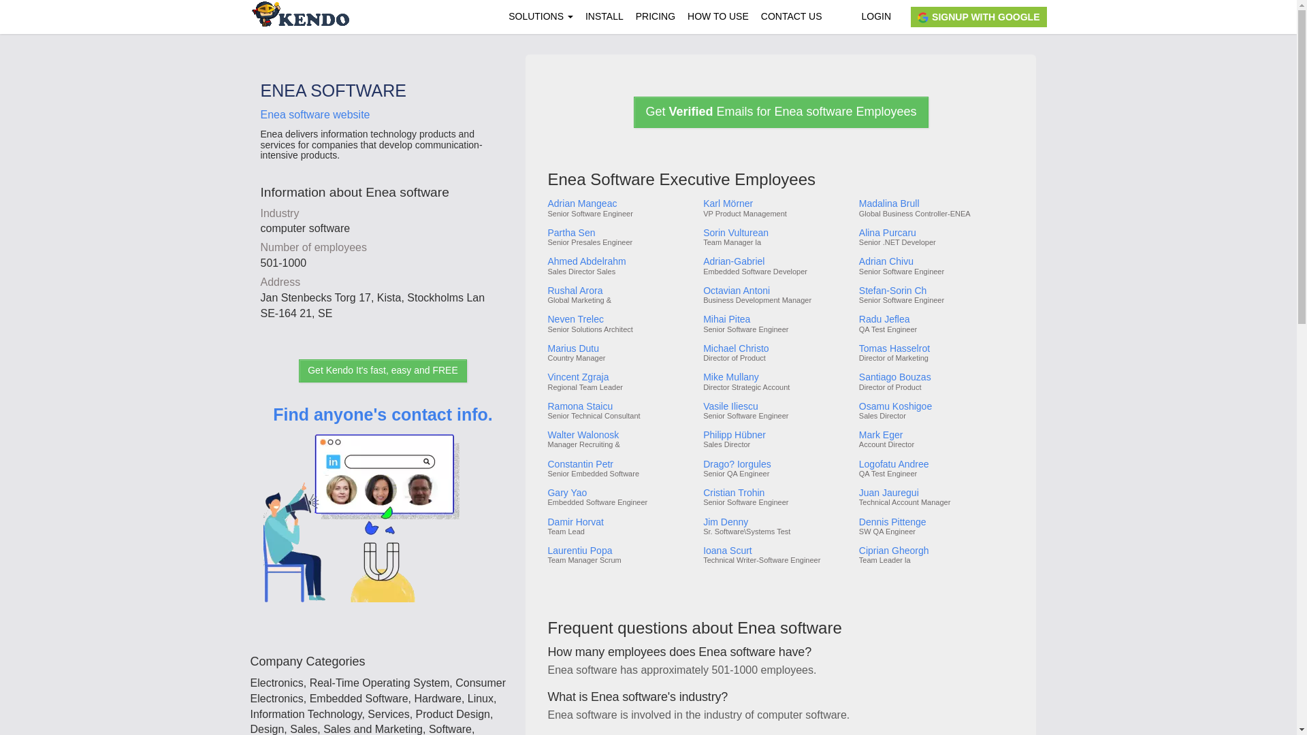 This screenshot has width=1307, height=735. What do you see at coordinates (775, 291) in the screenshot?
I see `Octavian Antoni` at bounding box center [775, 291].